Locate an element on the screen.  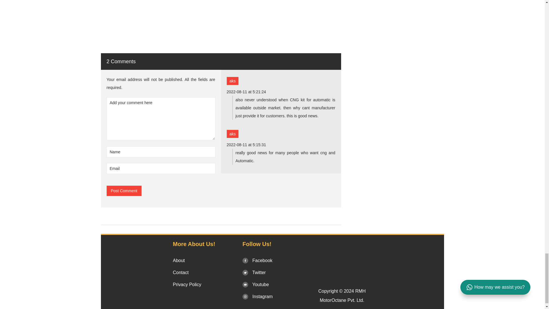
Contact is located at coordinates (180, 272).